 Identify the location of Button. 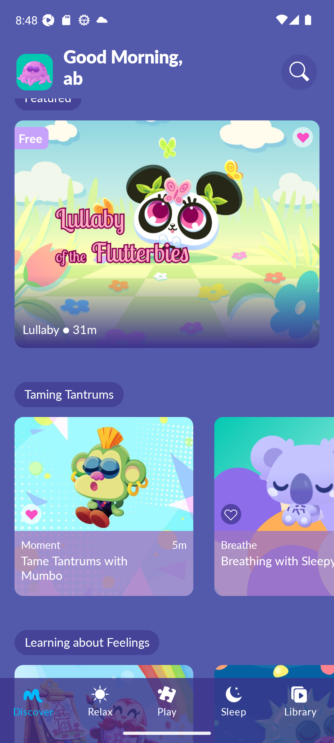
(301, 138).